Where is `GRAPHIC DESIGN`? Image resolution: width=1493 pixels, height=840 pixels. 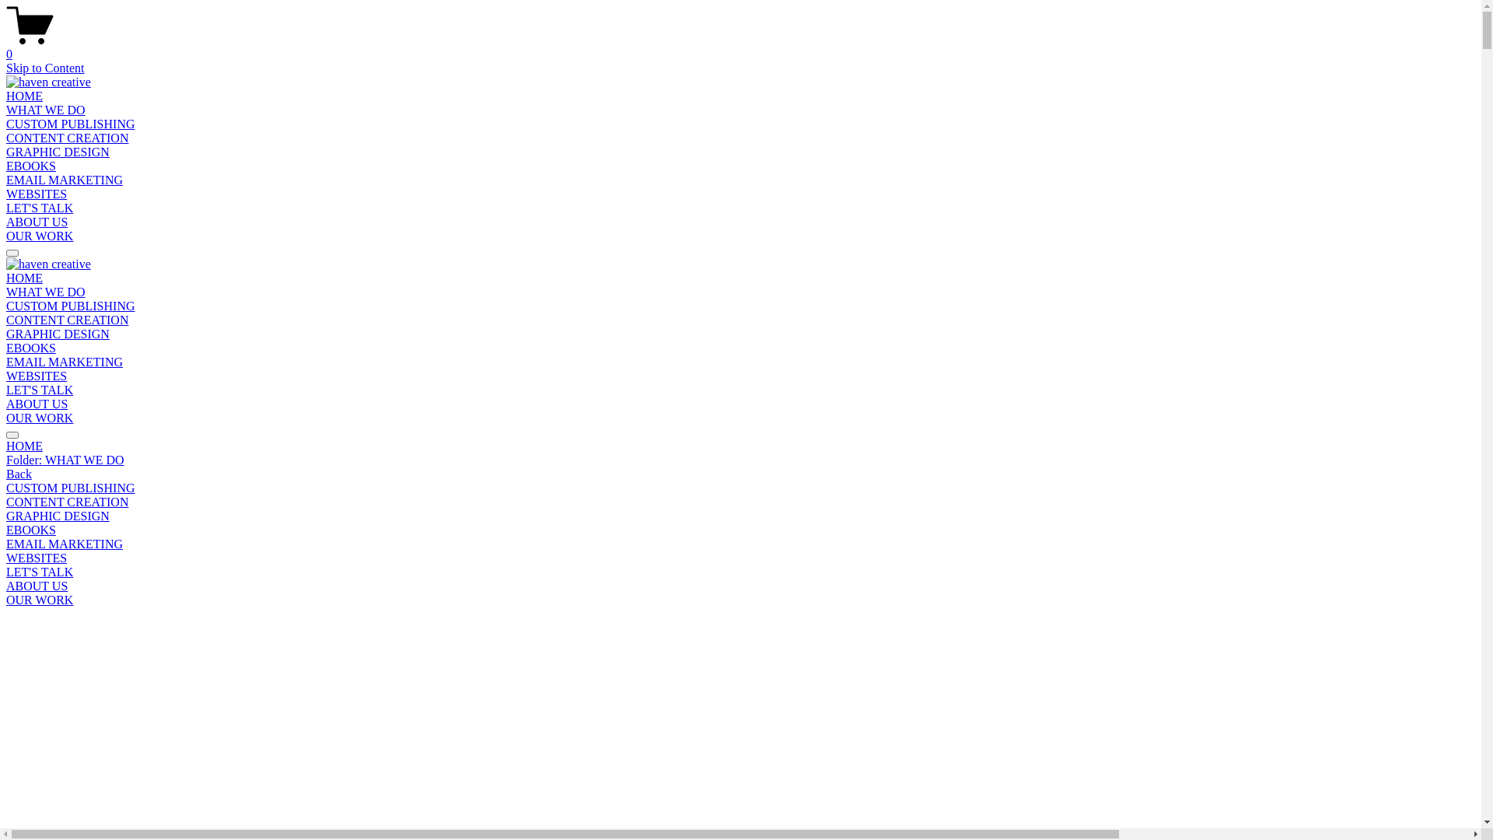
GRAPHIC DESIGN is located at coordinates (740, 516).